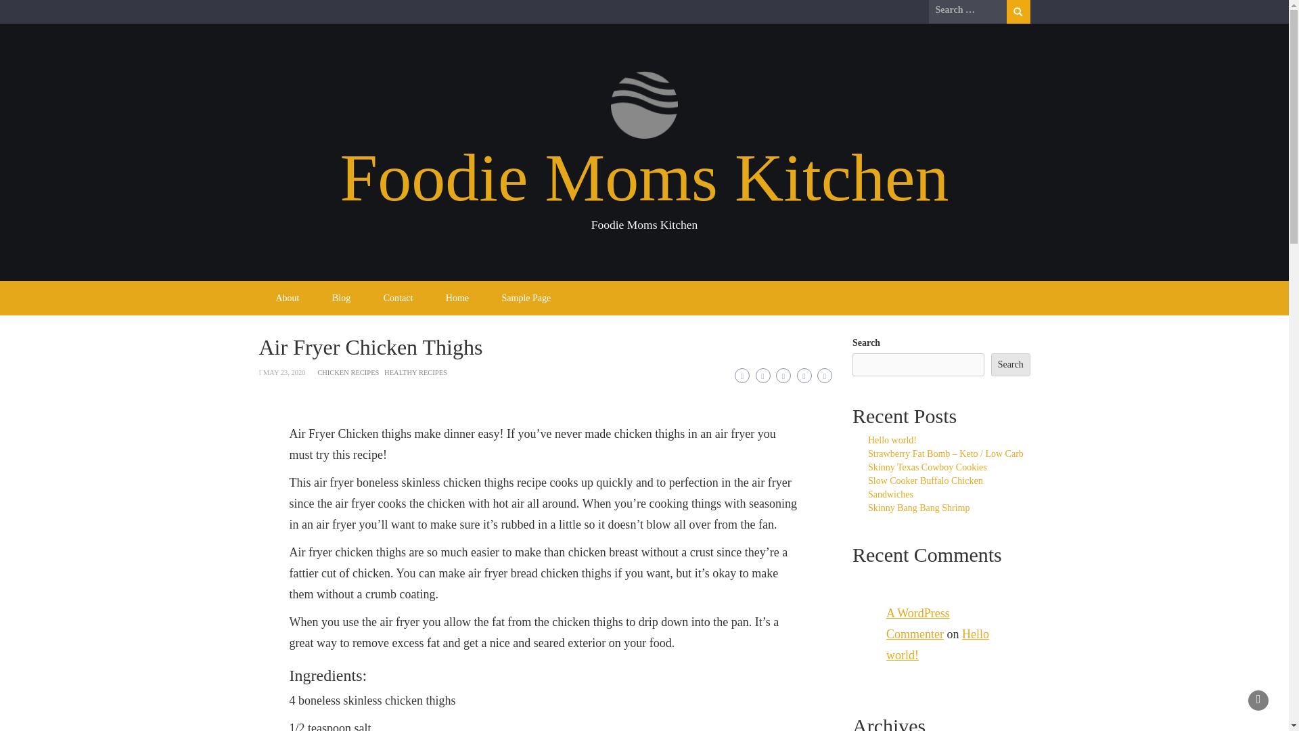 The image size is (1299, 731). I want to click on Skinny Bang Bang Shrimp, so click(919, 508).